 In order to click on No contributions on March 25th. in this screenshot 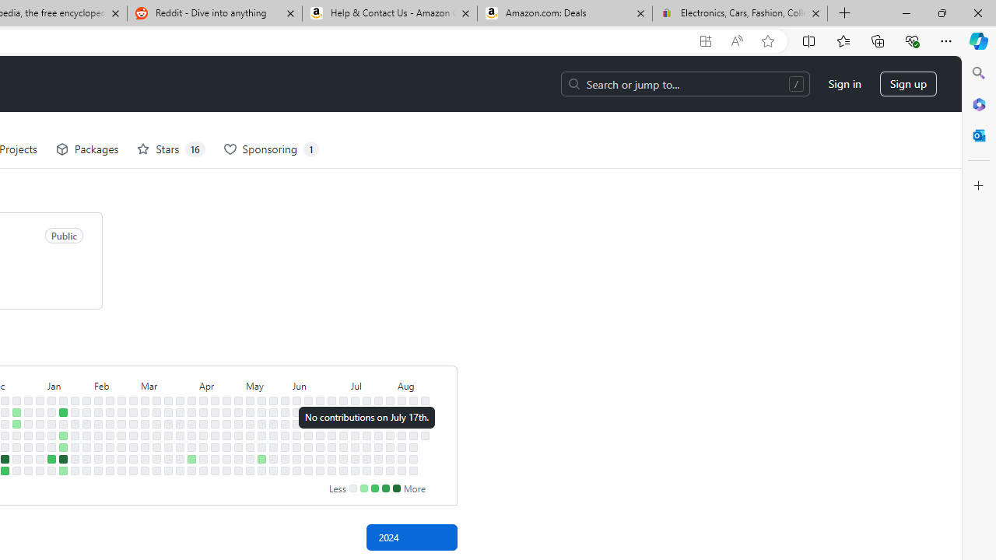, I will do `click(180, 412)`.